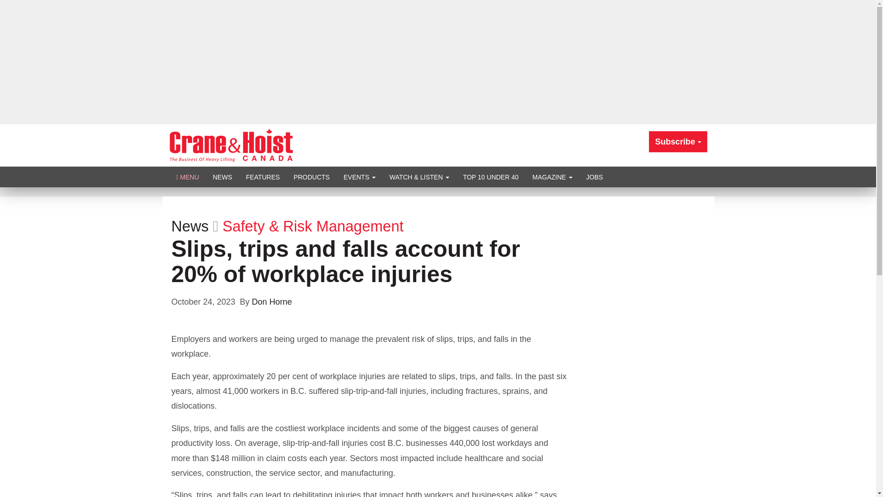  What do you see at coordinates (223, 177) in the screenshot?
I see `NEWS` at bounding box center [223, 177].